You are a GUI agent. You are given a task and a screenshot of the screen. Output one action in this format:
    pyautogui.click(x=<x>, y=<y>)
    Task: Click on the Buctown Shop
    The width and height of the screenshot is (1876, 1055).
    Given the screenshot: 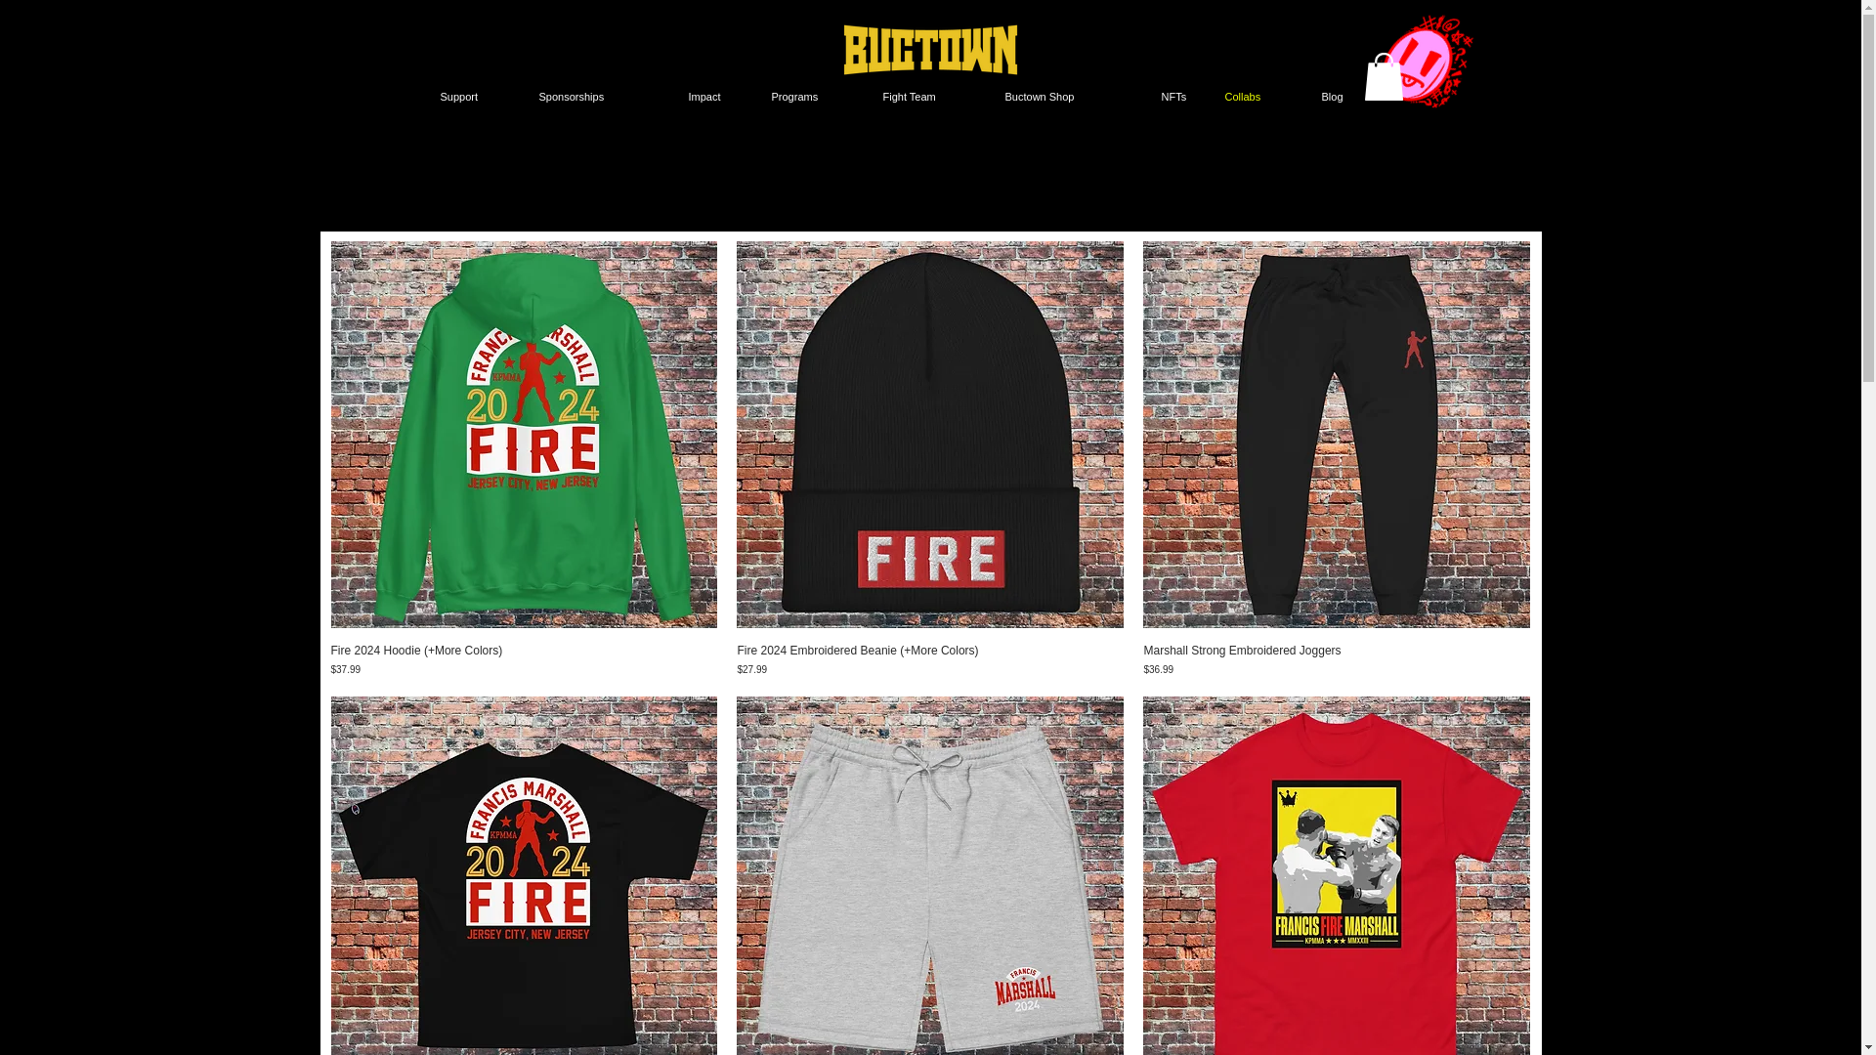 What is the action you would take?
    pyautogui.click(x=1073, y=96)
    